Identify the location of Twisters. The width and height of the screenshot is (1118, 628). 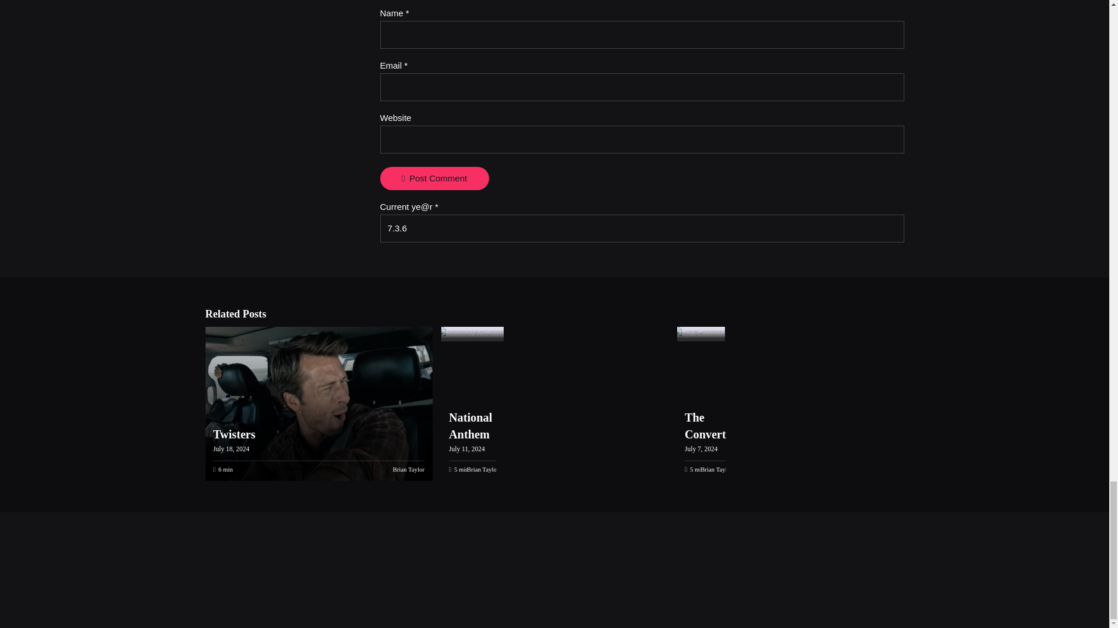
(234, 434).